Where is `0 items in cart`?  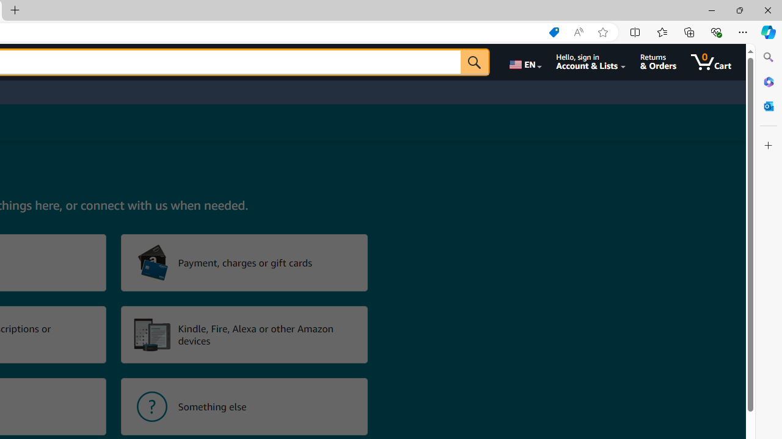
0 items in cart is located at coordinates (711, 62).